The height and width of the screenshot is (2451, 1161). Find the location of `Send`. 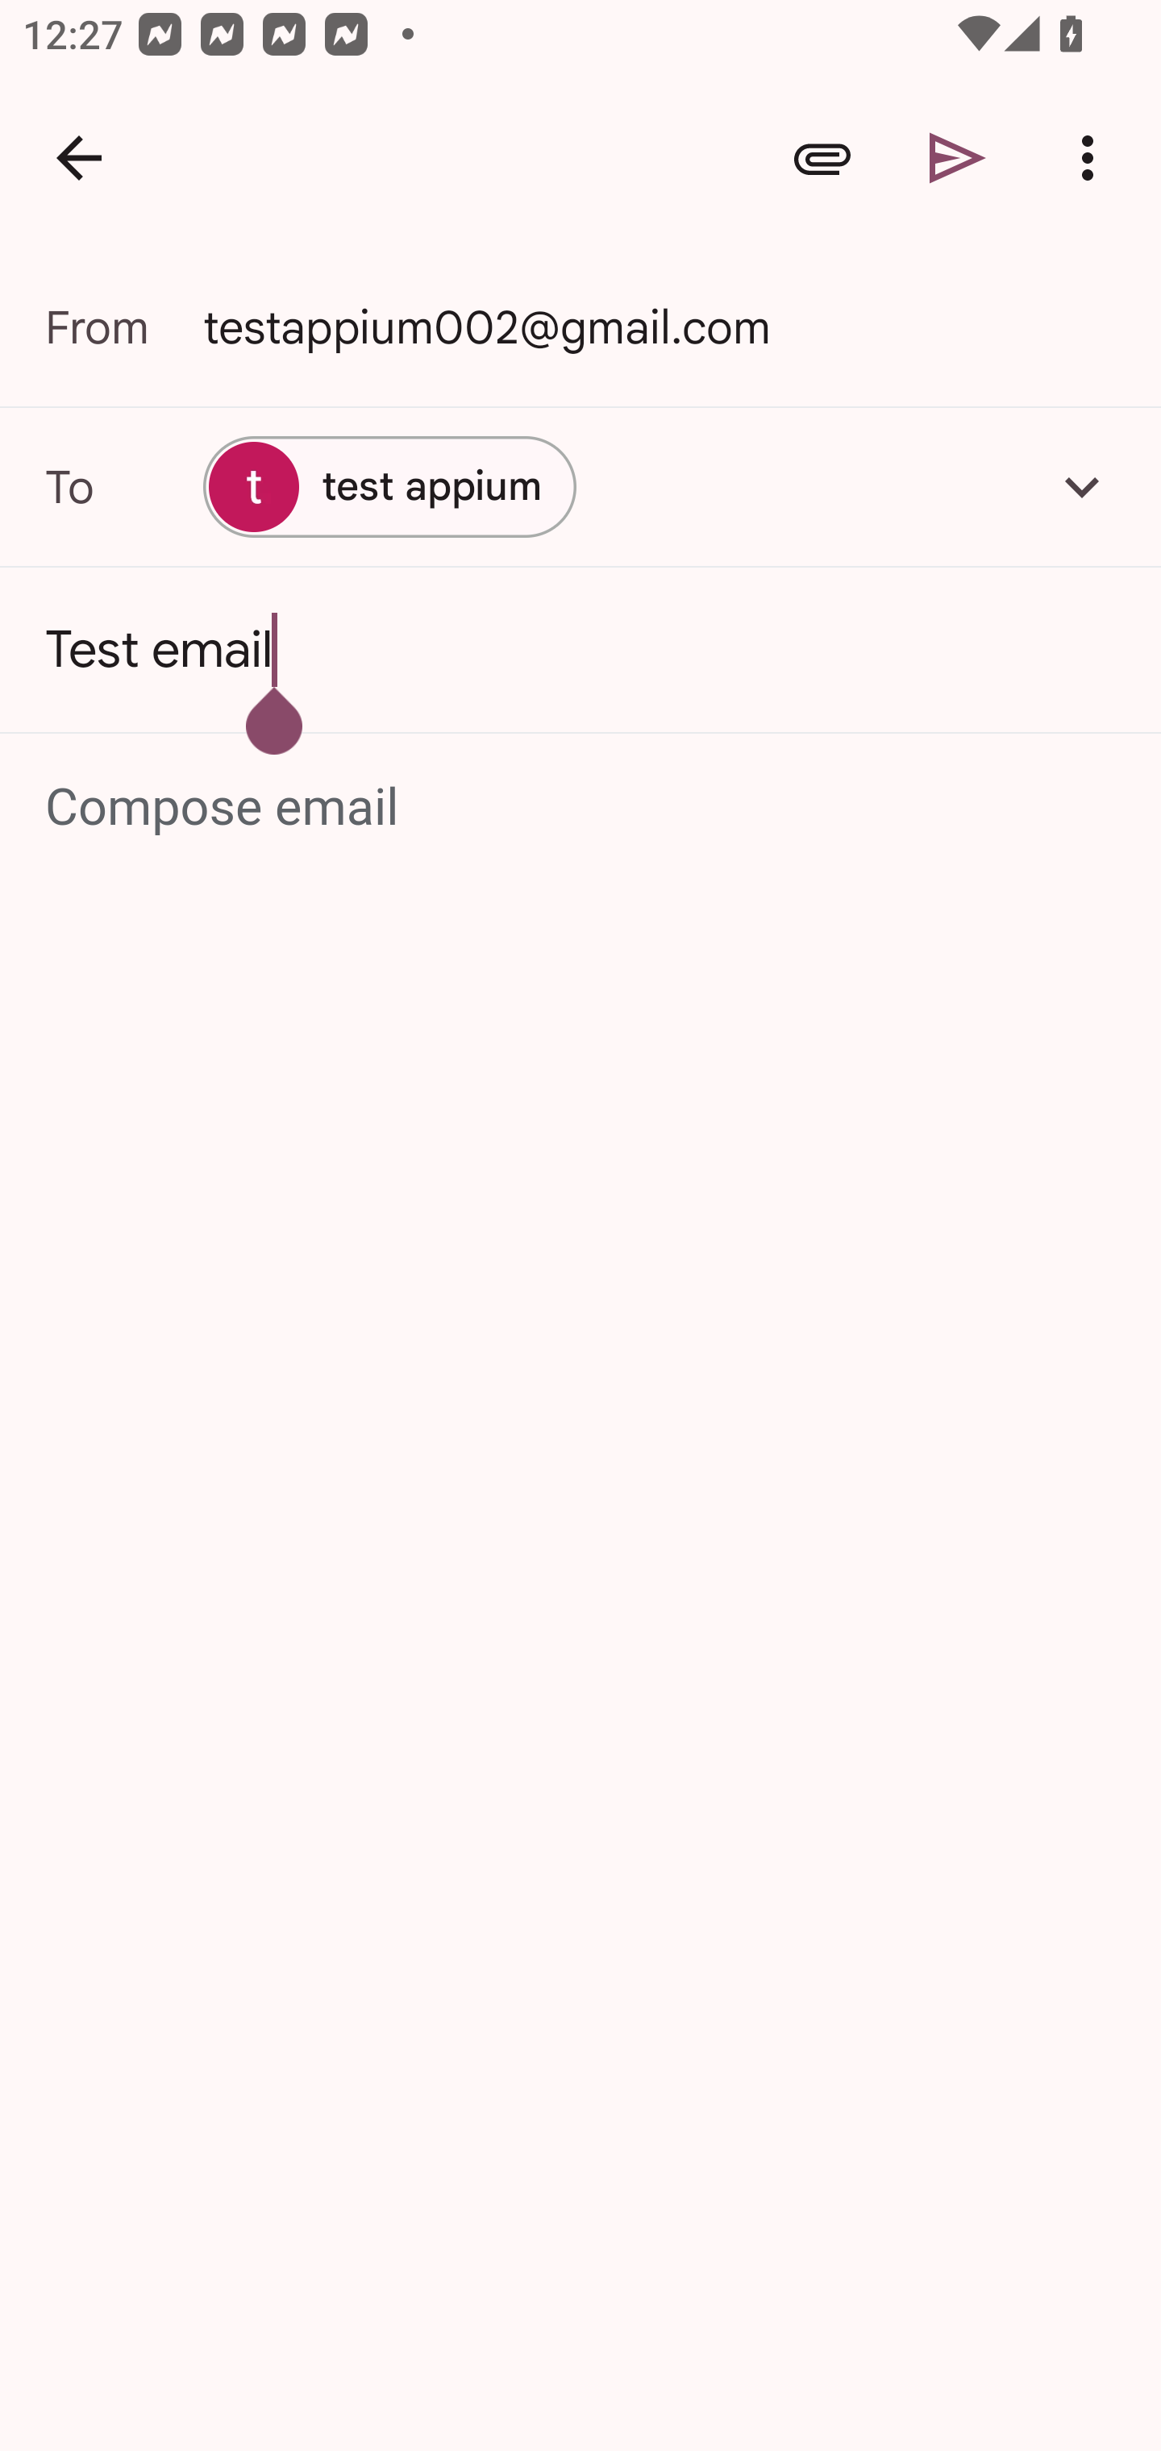

Send is located at coordinates (958, 158).